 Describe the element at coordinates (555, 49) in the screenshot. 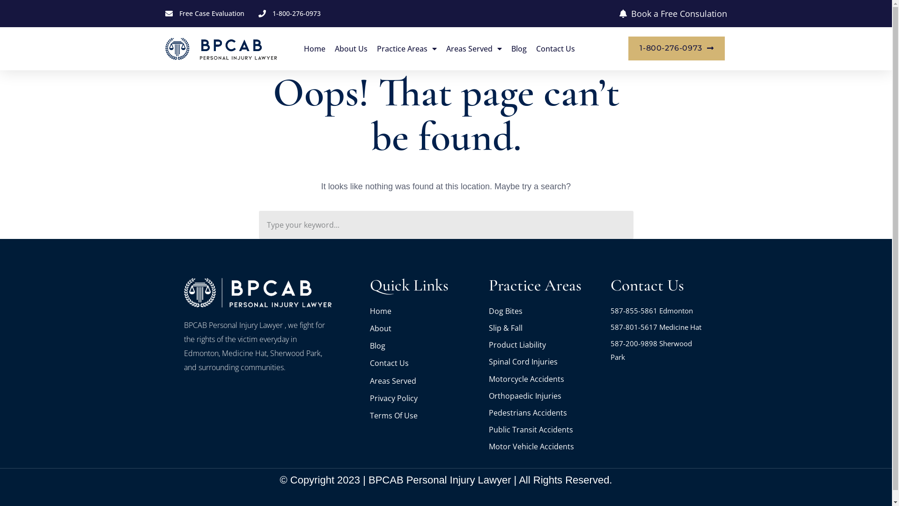

I see `Contact Us` at that location.